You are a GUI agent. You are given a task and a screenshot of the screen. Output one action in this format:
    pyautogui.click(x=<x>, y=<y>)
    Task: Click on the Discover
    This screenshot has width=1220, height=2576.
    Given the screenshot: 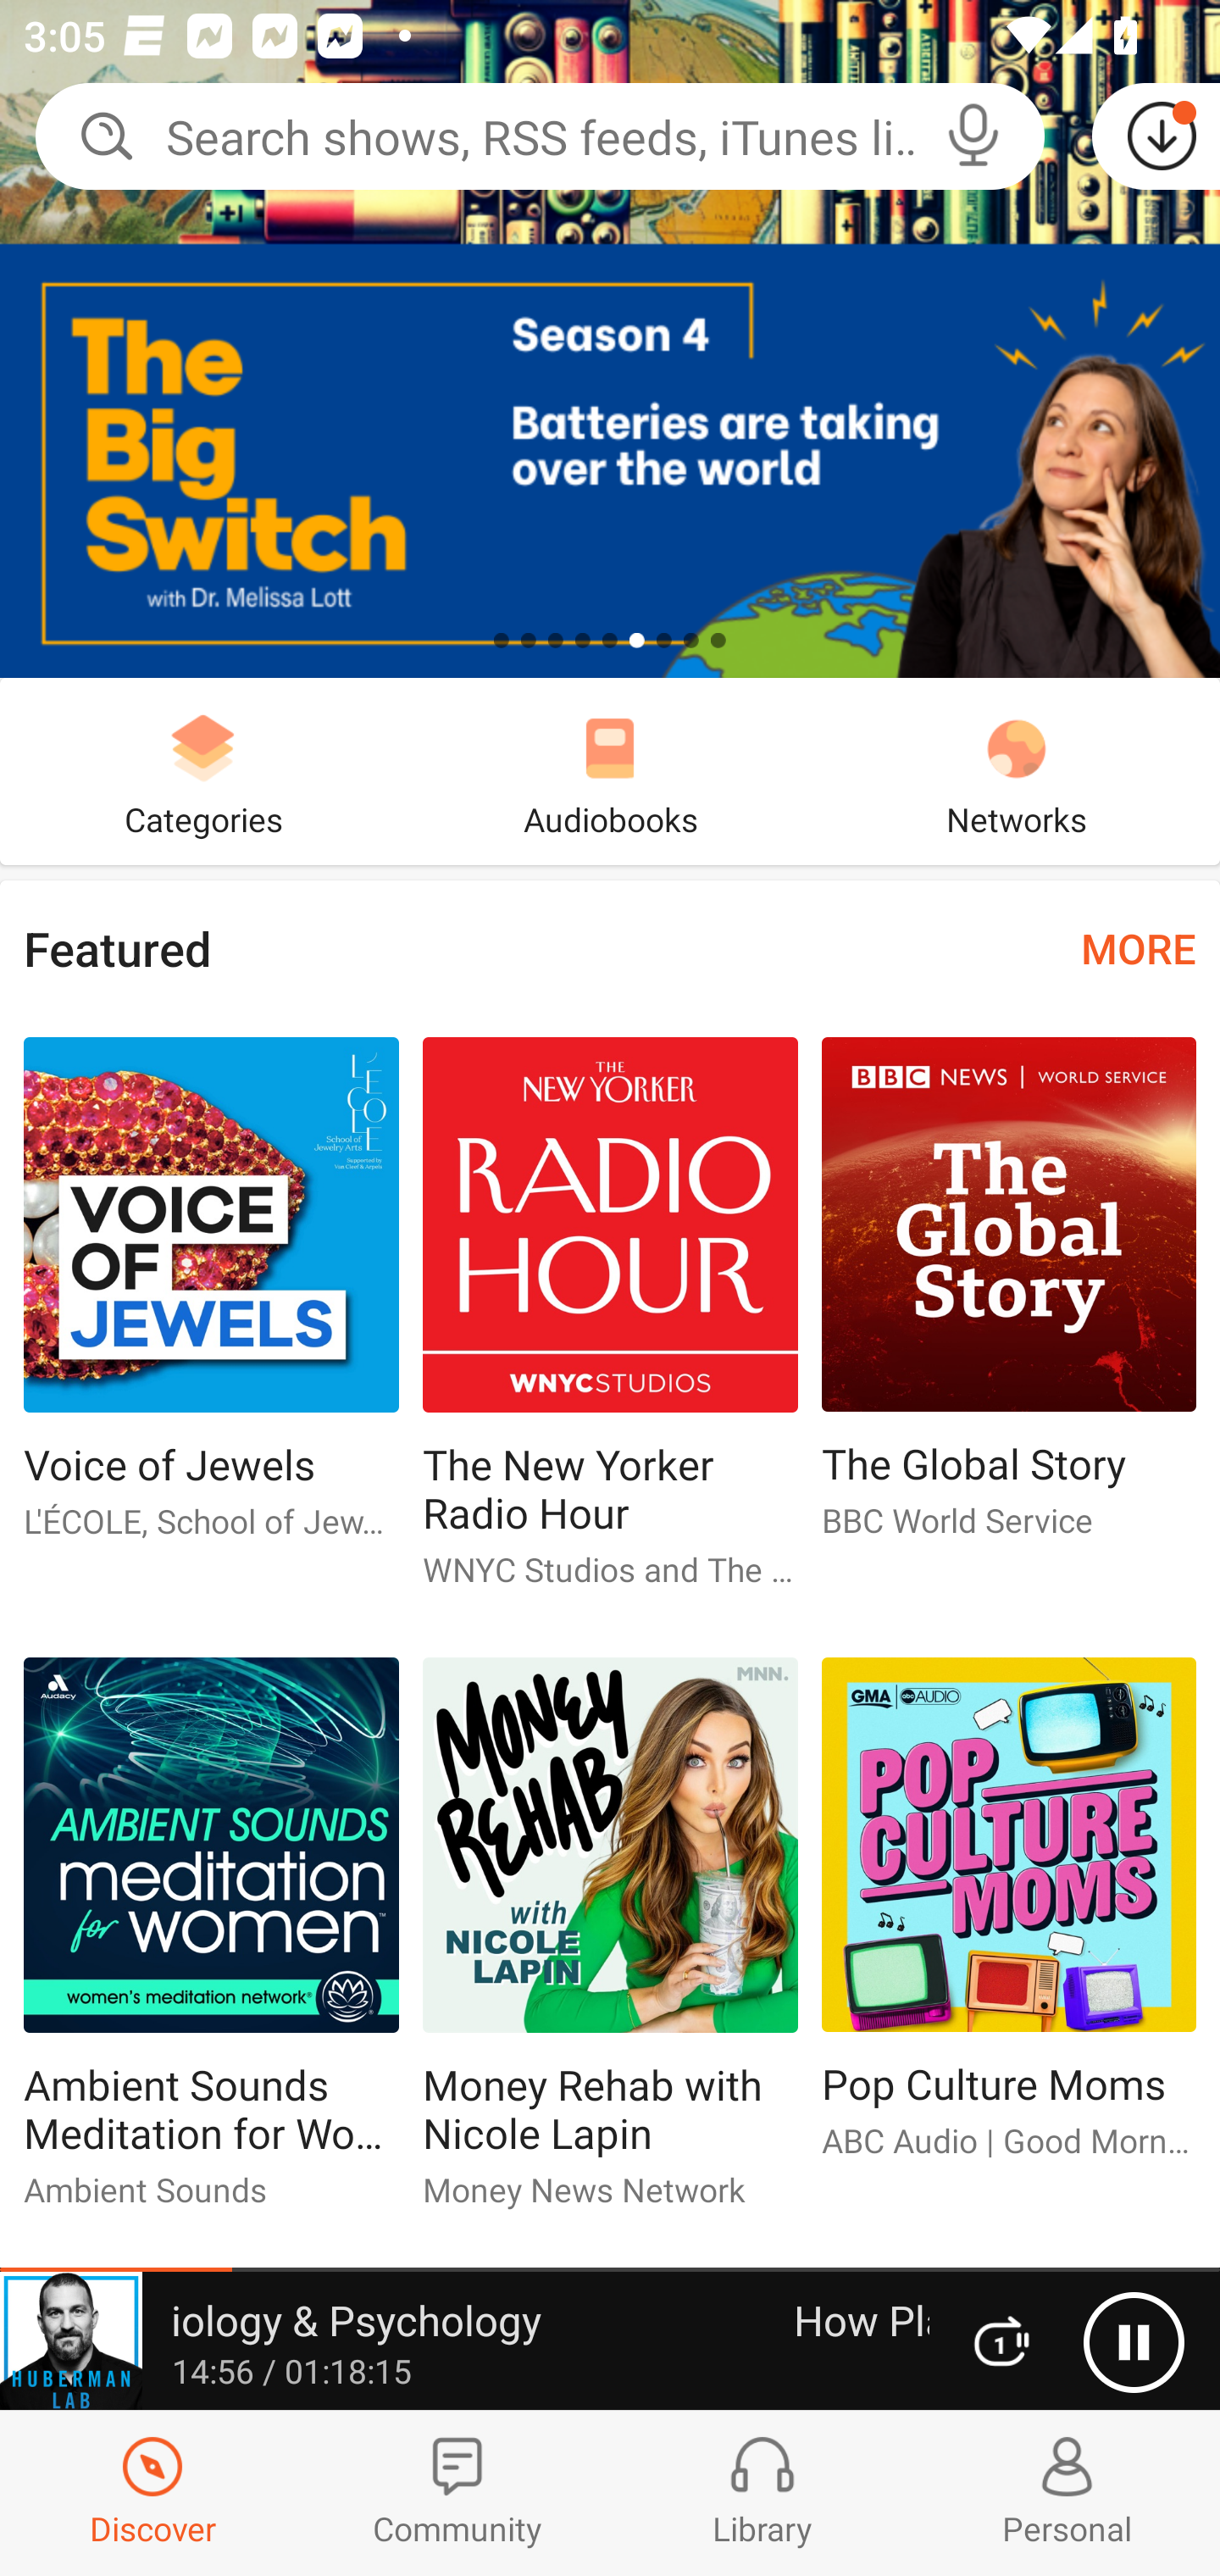 What is the action you would take?
    pyautogui.click(x=152, y=2493)
    